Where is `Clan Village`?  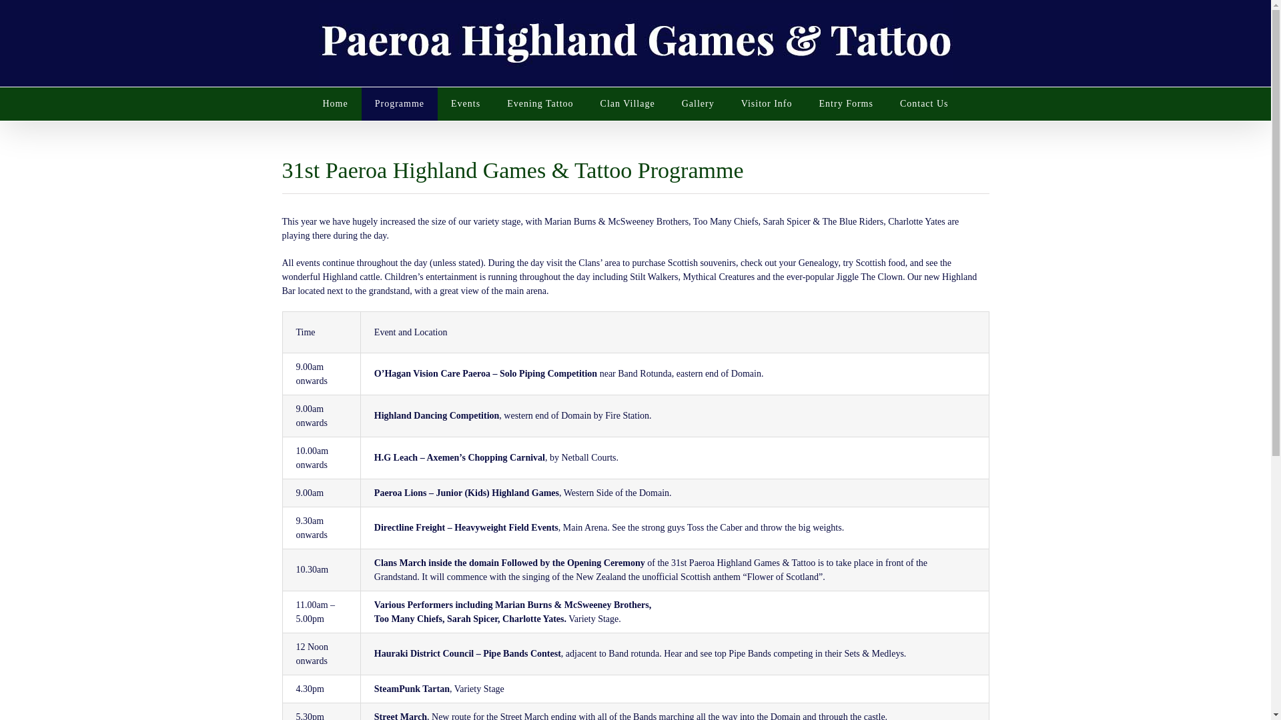 Clan Village is located at coordinates (627, 104).